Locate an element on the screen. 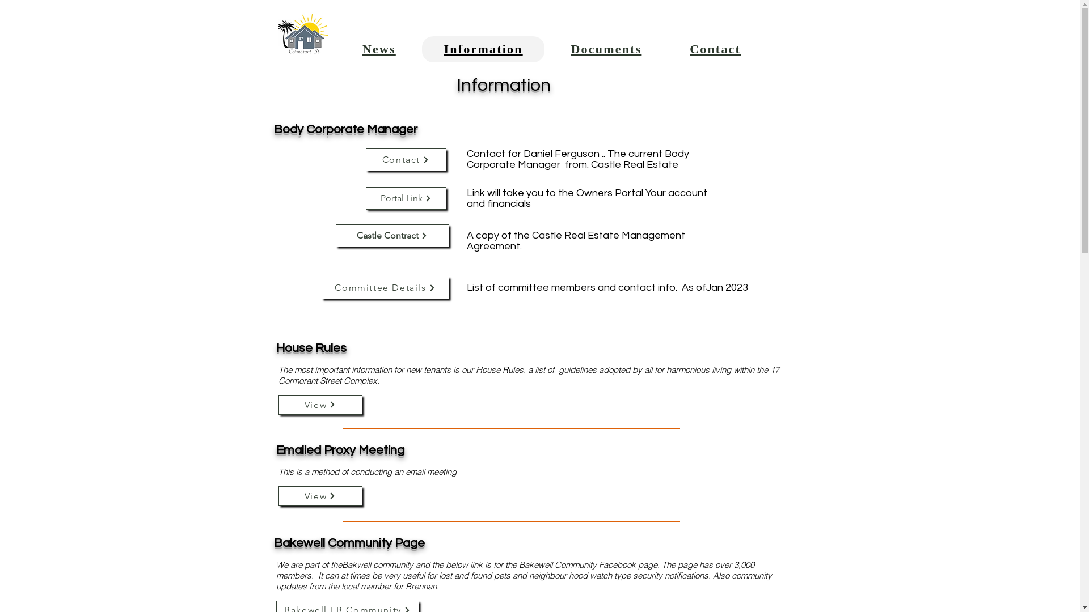  Castle Contract is located at coordinates (392, 236).